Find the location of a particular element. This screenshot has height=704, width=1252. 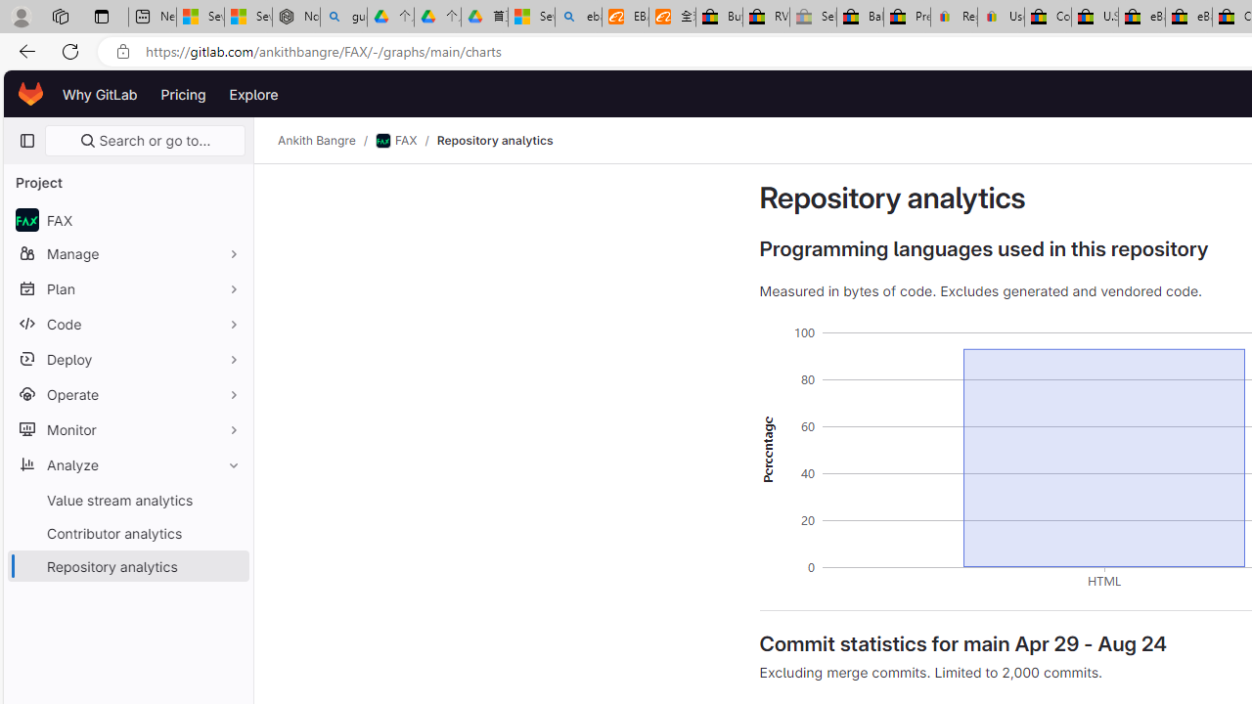

Operate is located at coordinates (127, 394).